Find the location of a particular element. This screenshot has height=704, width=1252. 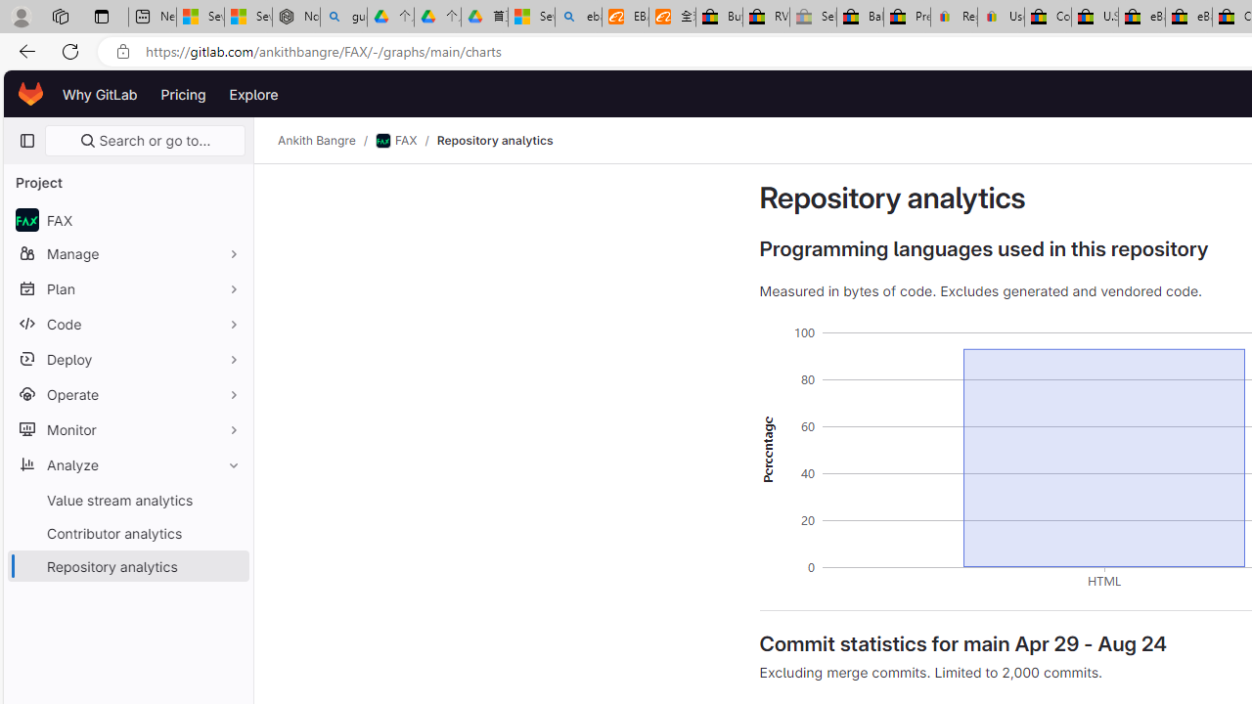

Operate is located at coordinates (127, 394).